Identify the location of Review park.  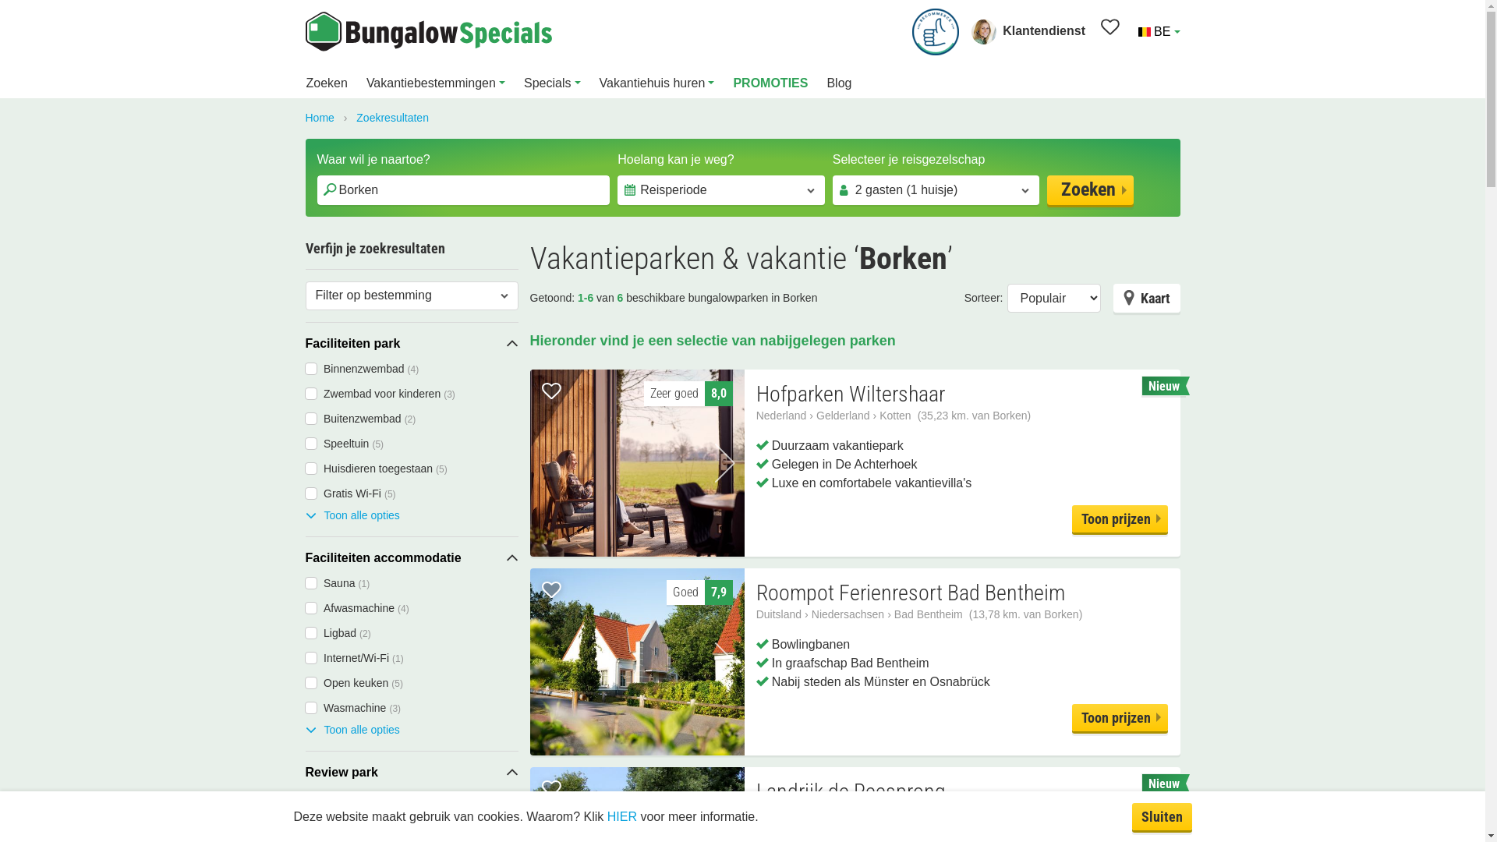
(412, 773).